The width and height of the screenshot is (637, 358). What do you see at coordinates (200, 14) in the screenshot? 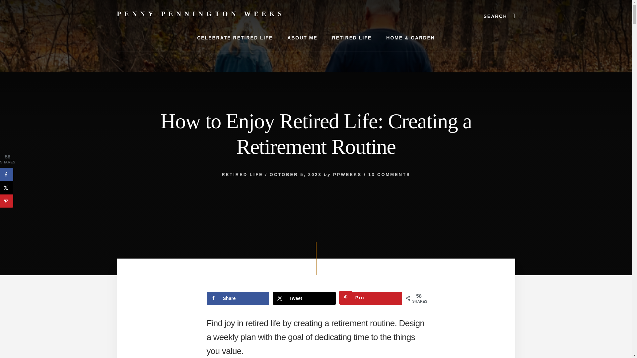
I see `PENNY PENNINGTON WEEKS` at bounding box center [200, 14].